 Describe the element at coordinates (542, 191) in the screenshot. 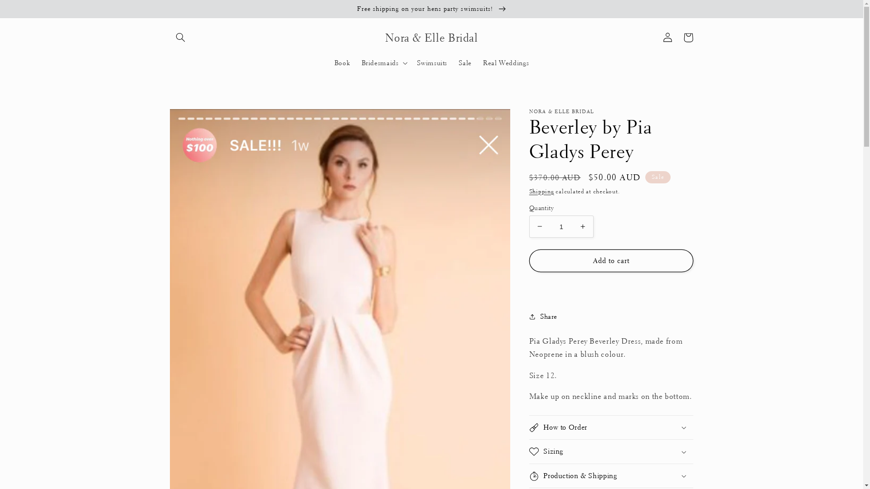

I see `Shipping` at that location.